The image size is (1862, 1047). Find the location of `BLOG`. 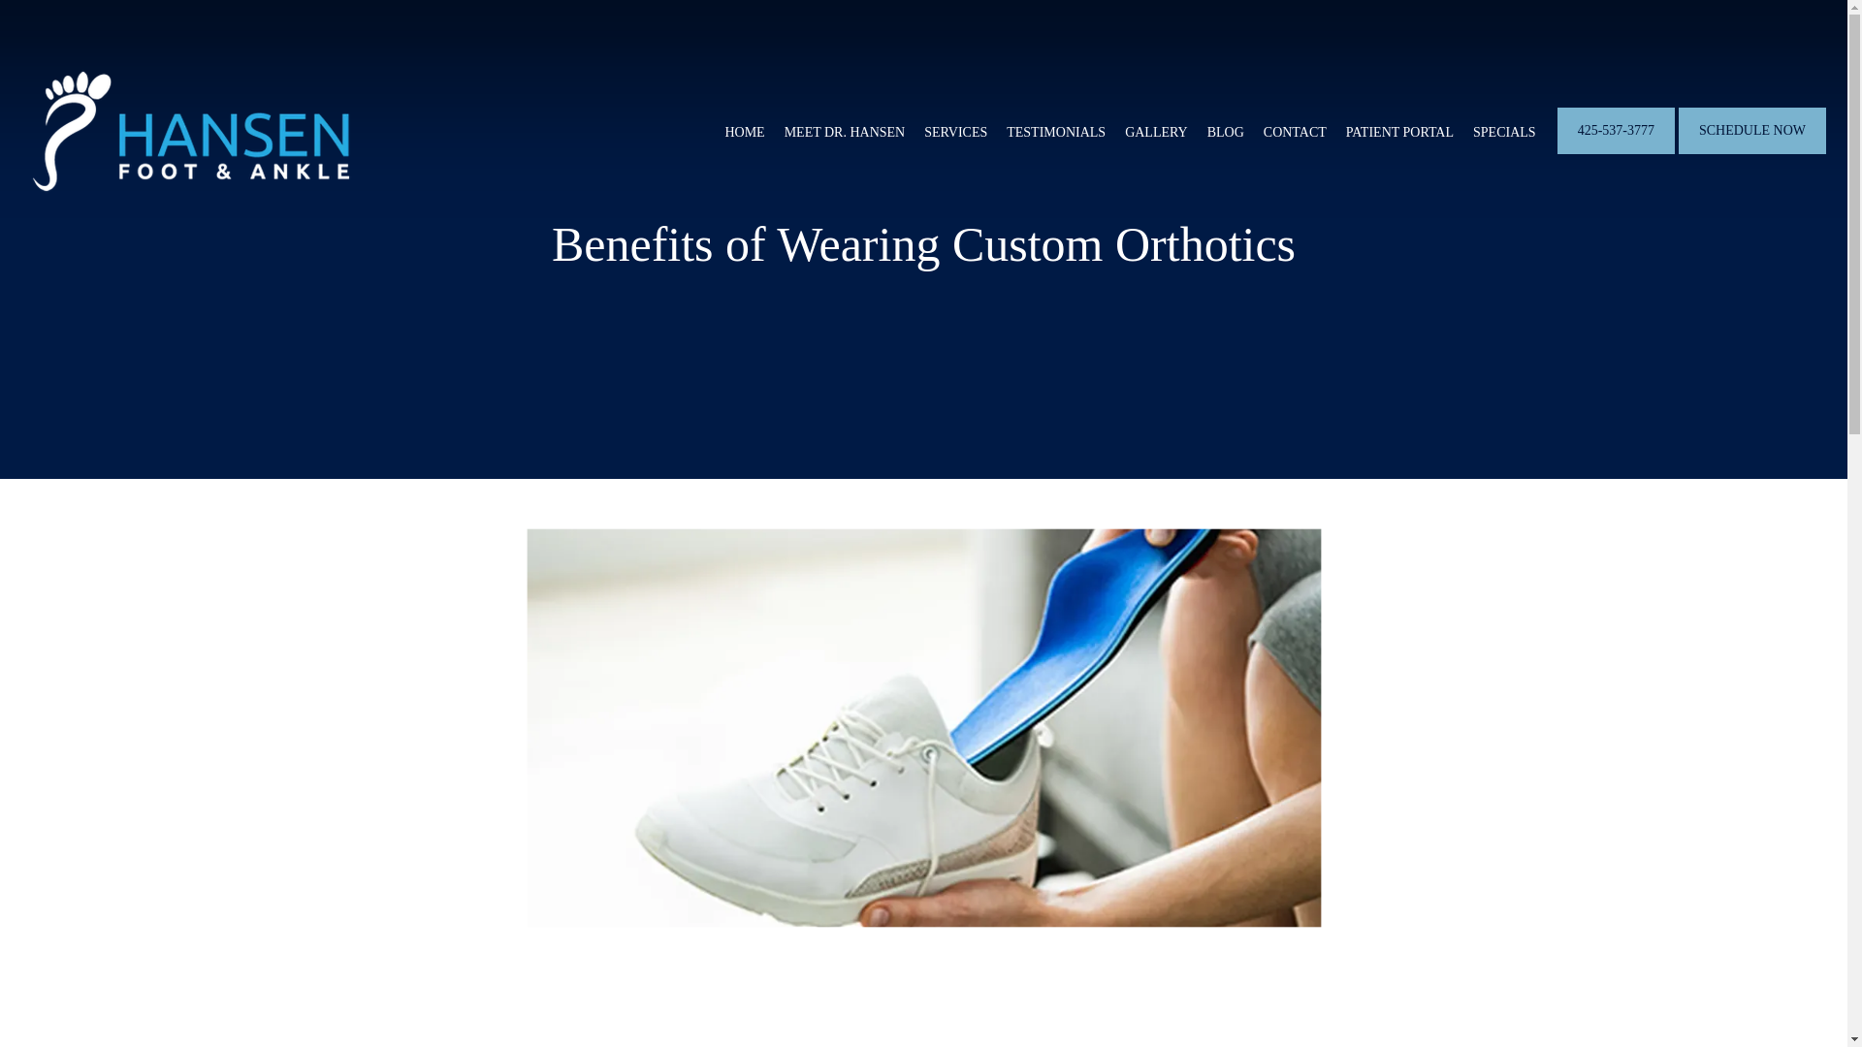

BLOG is located at coordinates (1225, 132).